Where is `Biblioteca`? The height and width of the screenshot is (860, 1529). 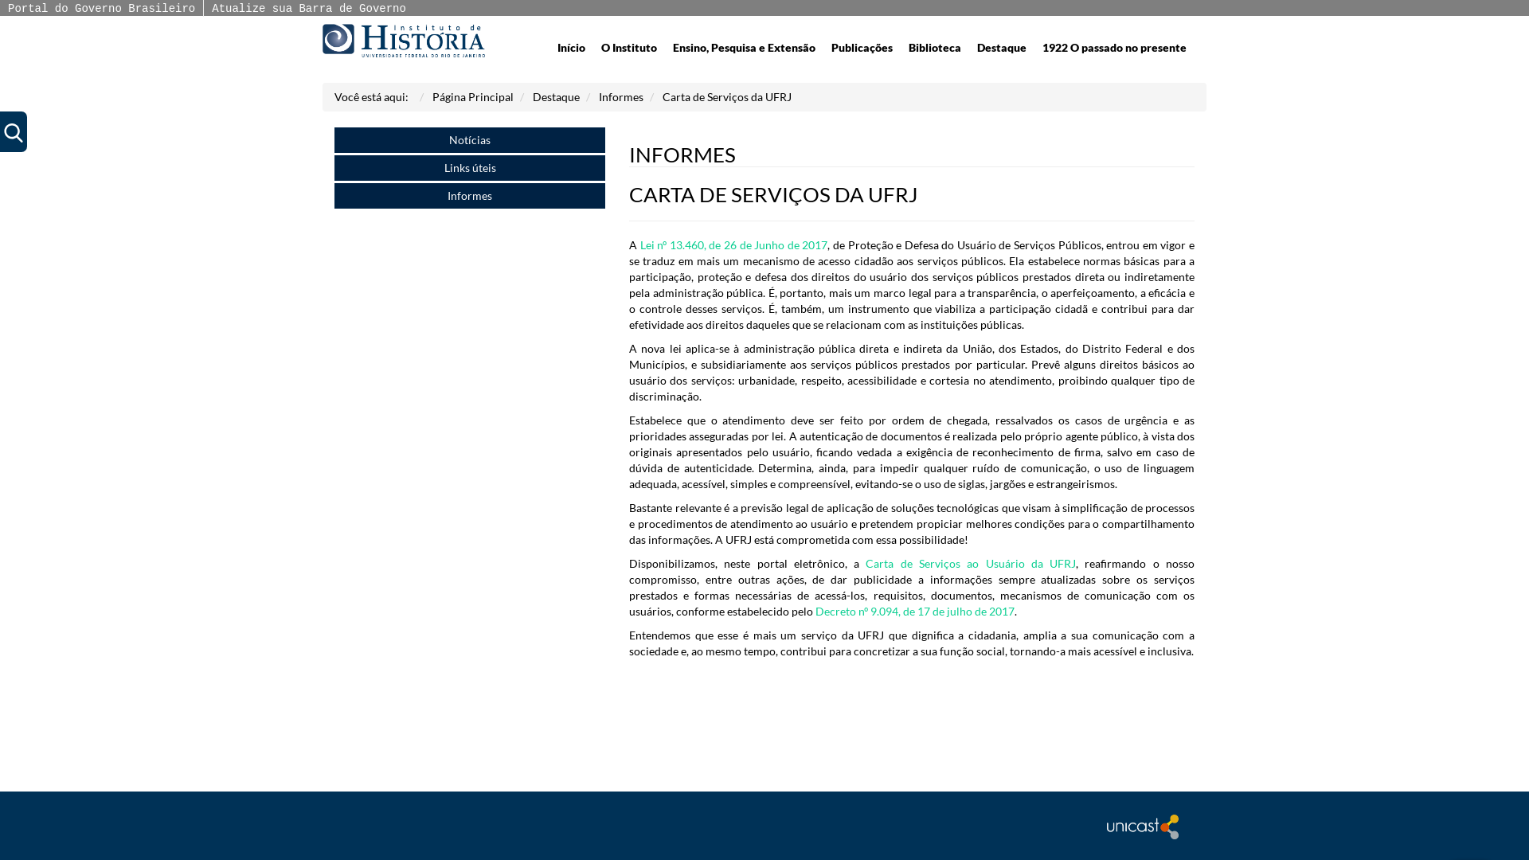 Biblioteca is located at coordinates (935, 48).